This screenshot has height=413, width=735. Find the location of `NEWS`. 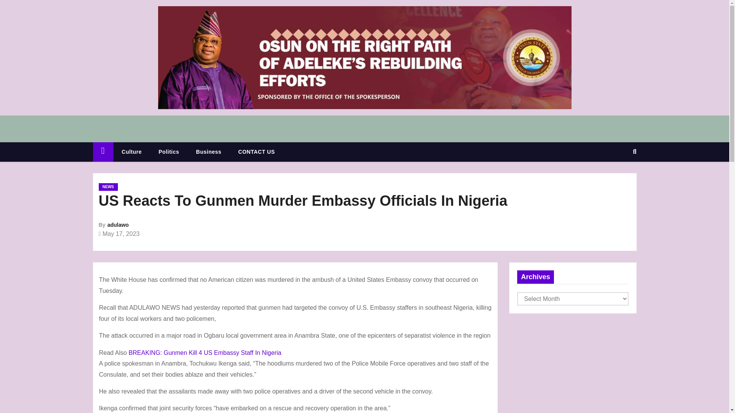

NEWS is located at coordinates (108, 187).